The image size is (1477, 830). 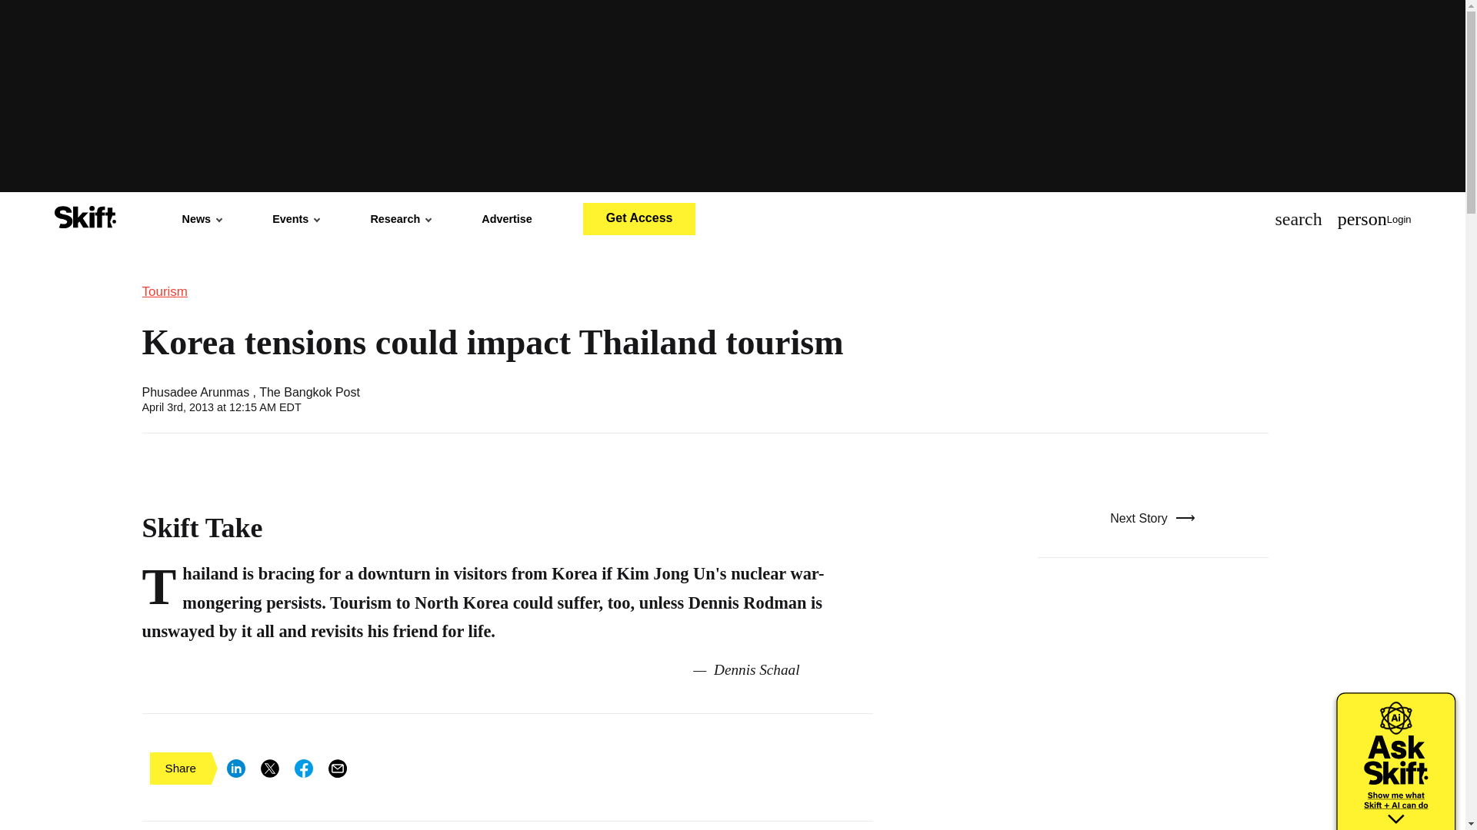 What do you see at coordinates (400, 218) in the screenshot?
I see `Research` at bounding box center [400, 218].